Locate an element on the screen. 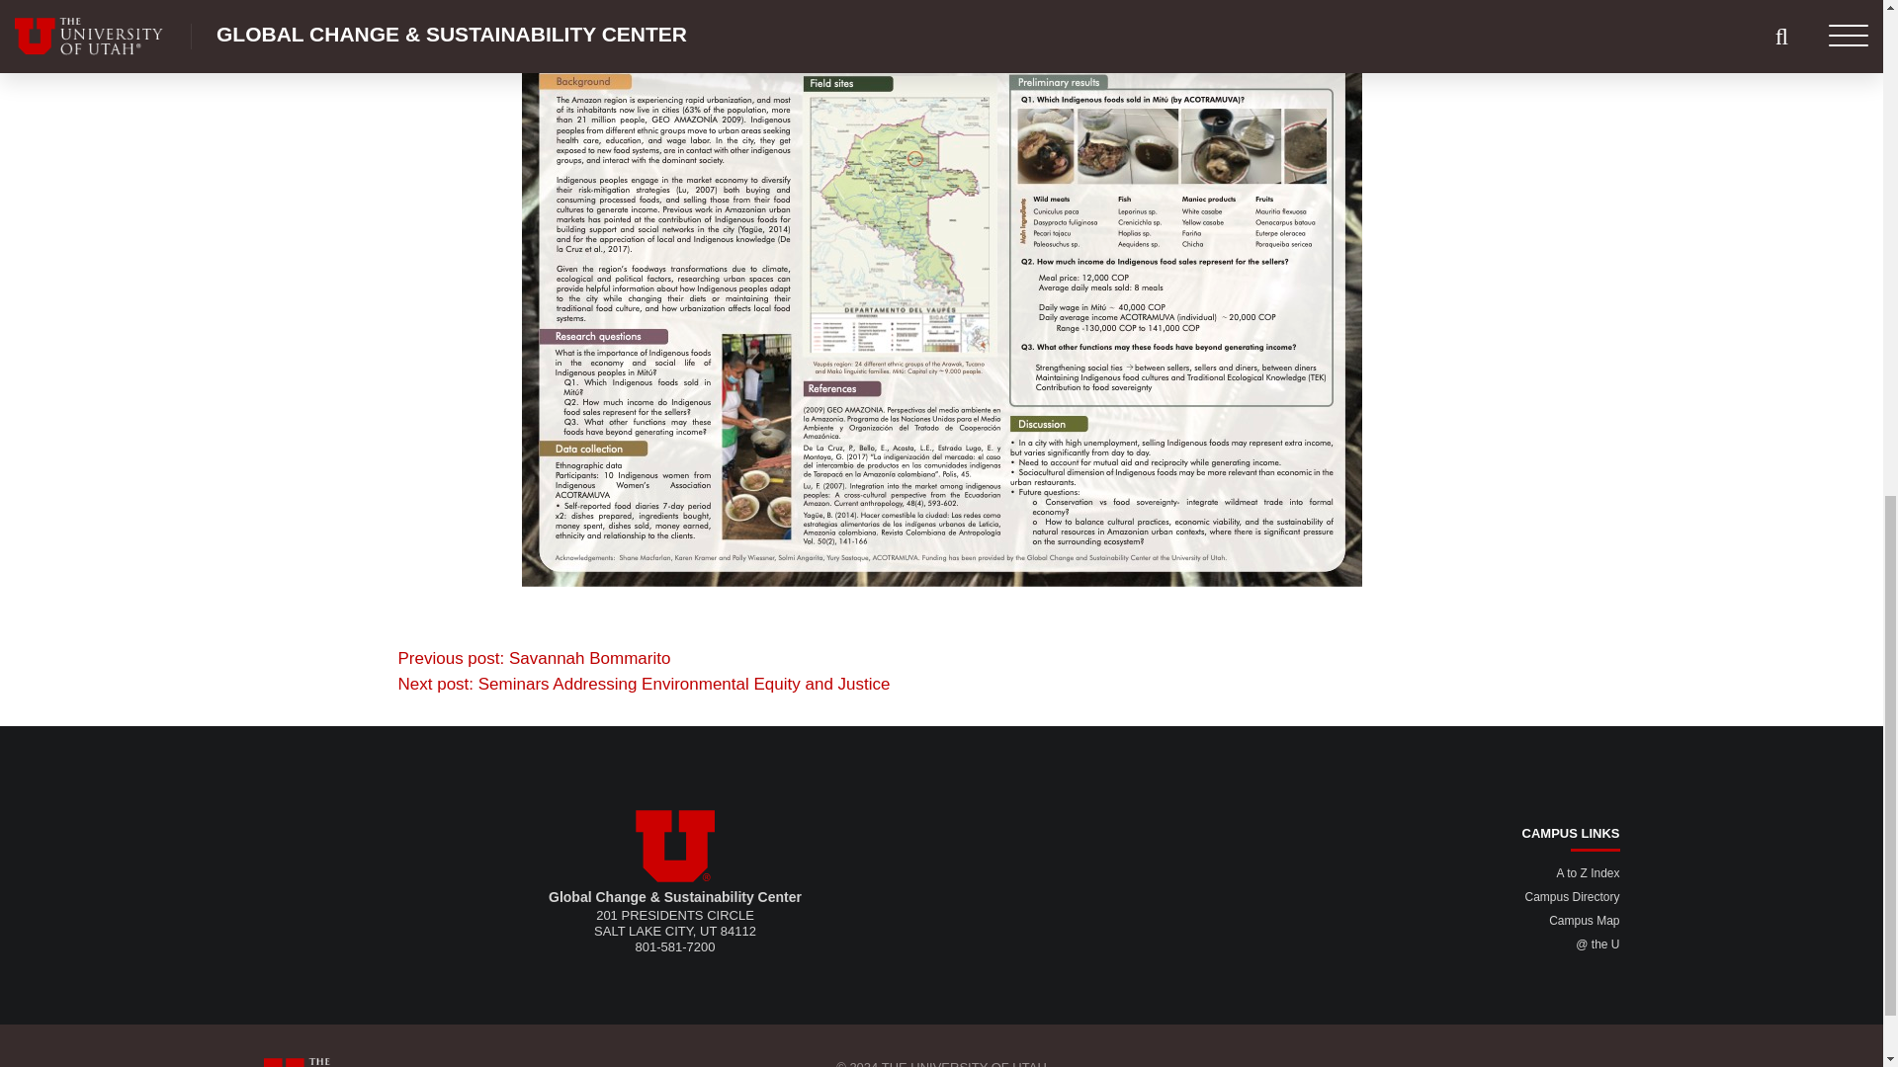  Campus Map is located at coordinates (1584, 920).